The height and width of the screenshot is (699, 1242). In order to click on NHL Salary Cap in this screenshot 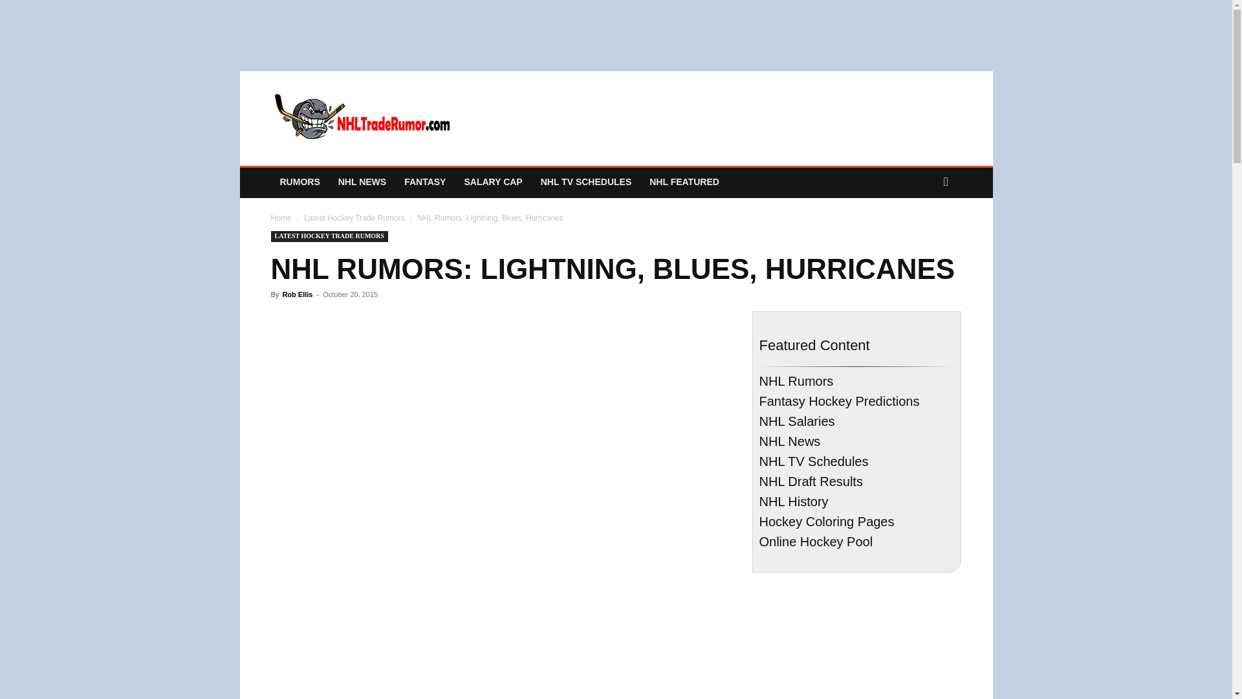, I will do `click(493, 181)`.